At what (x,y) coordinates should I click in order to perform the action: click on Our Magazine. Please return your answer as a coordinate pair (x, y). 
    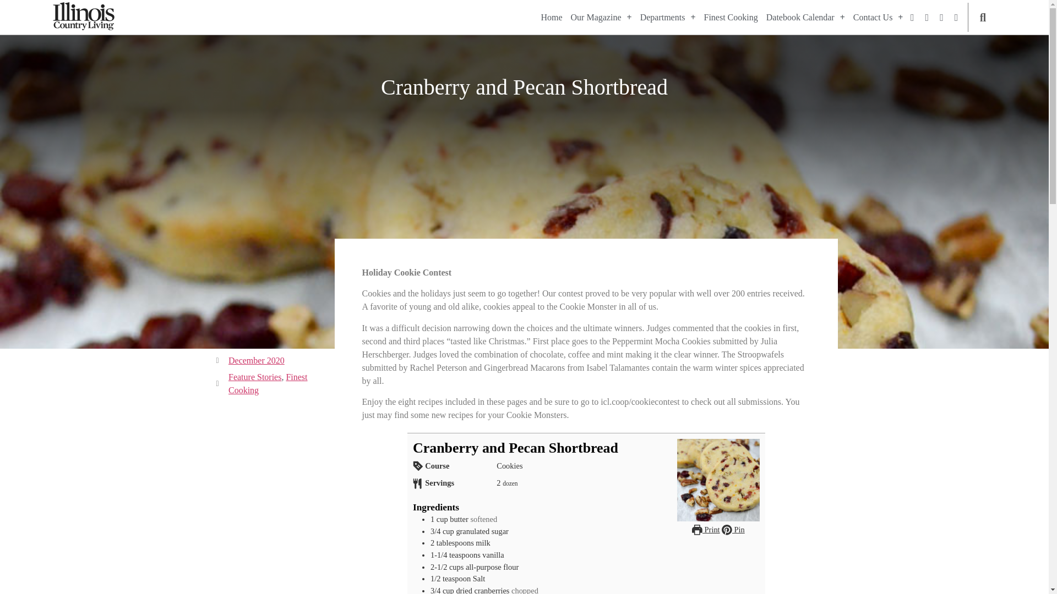
    Looking at the image, I should click on (601, 17).